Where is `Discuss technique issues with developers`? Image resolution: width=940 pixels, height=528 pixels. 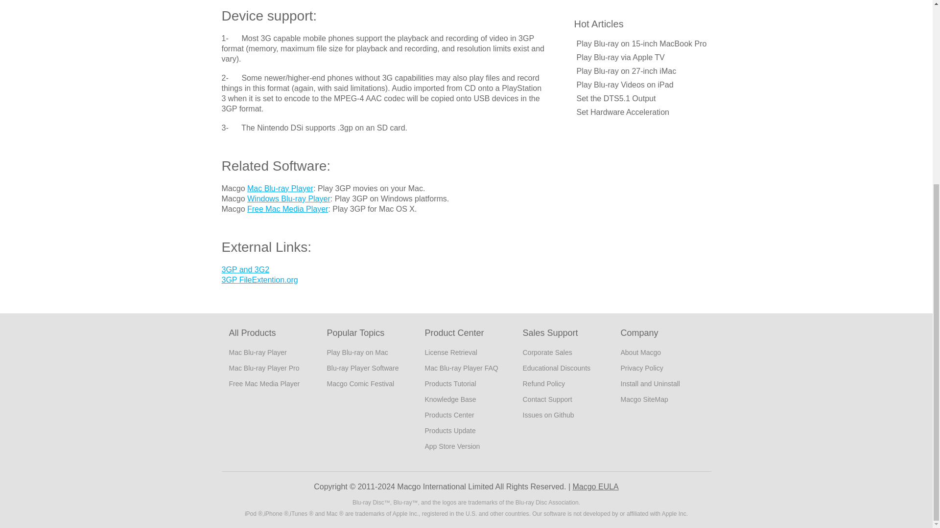 Discuss technique issues with developers is located at coordinates (548, 415).